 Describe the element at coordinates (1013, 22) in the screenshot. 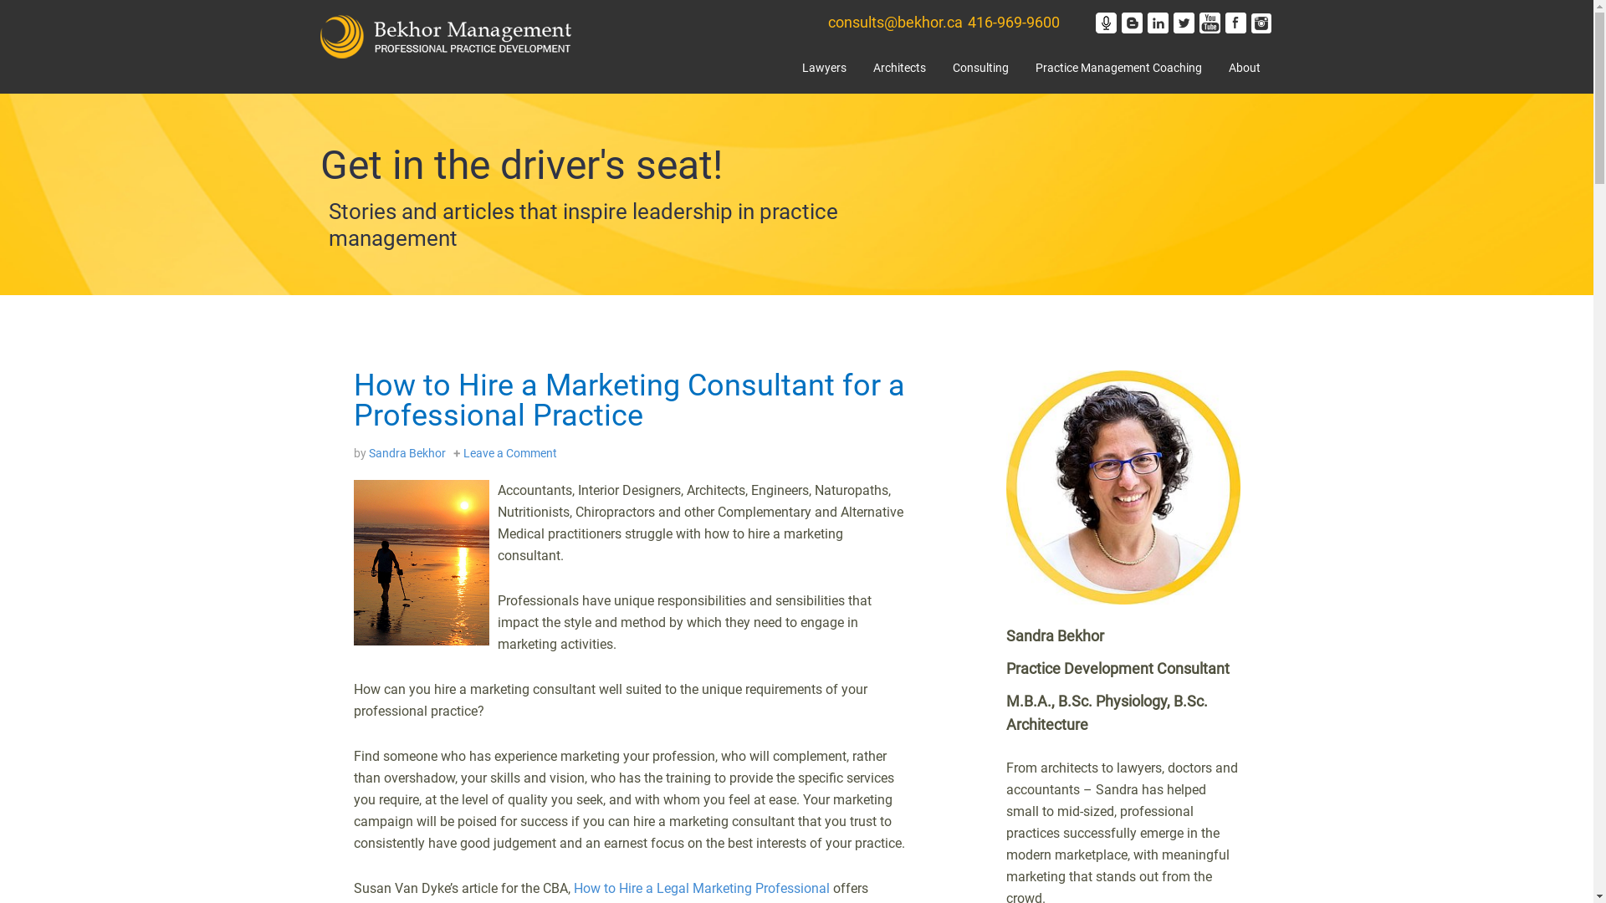

I see `416-969-9600` at that location.